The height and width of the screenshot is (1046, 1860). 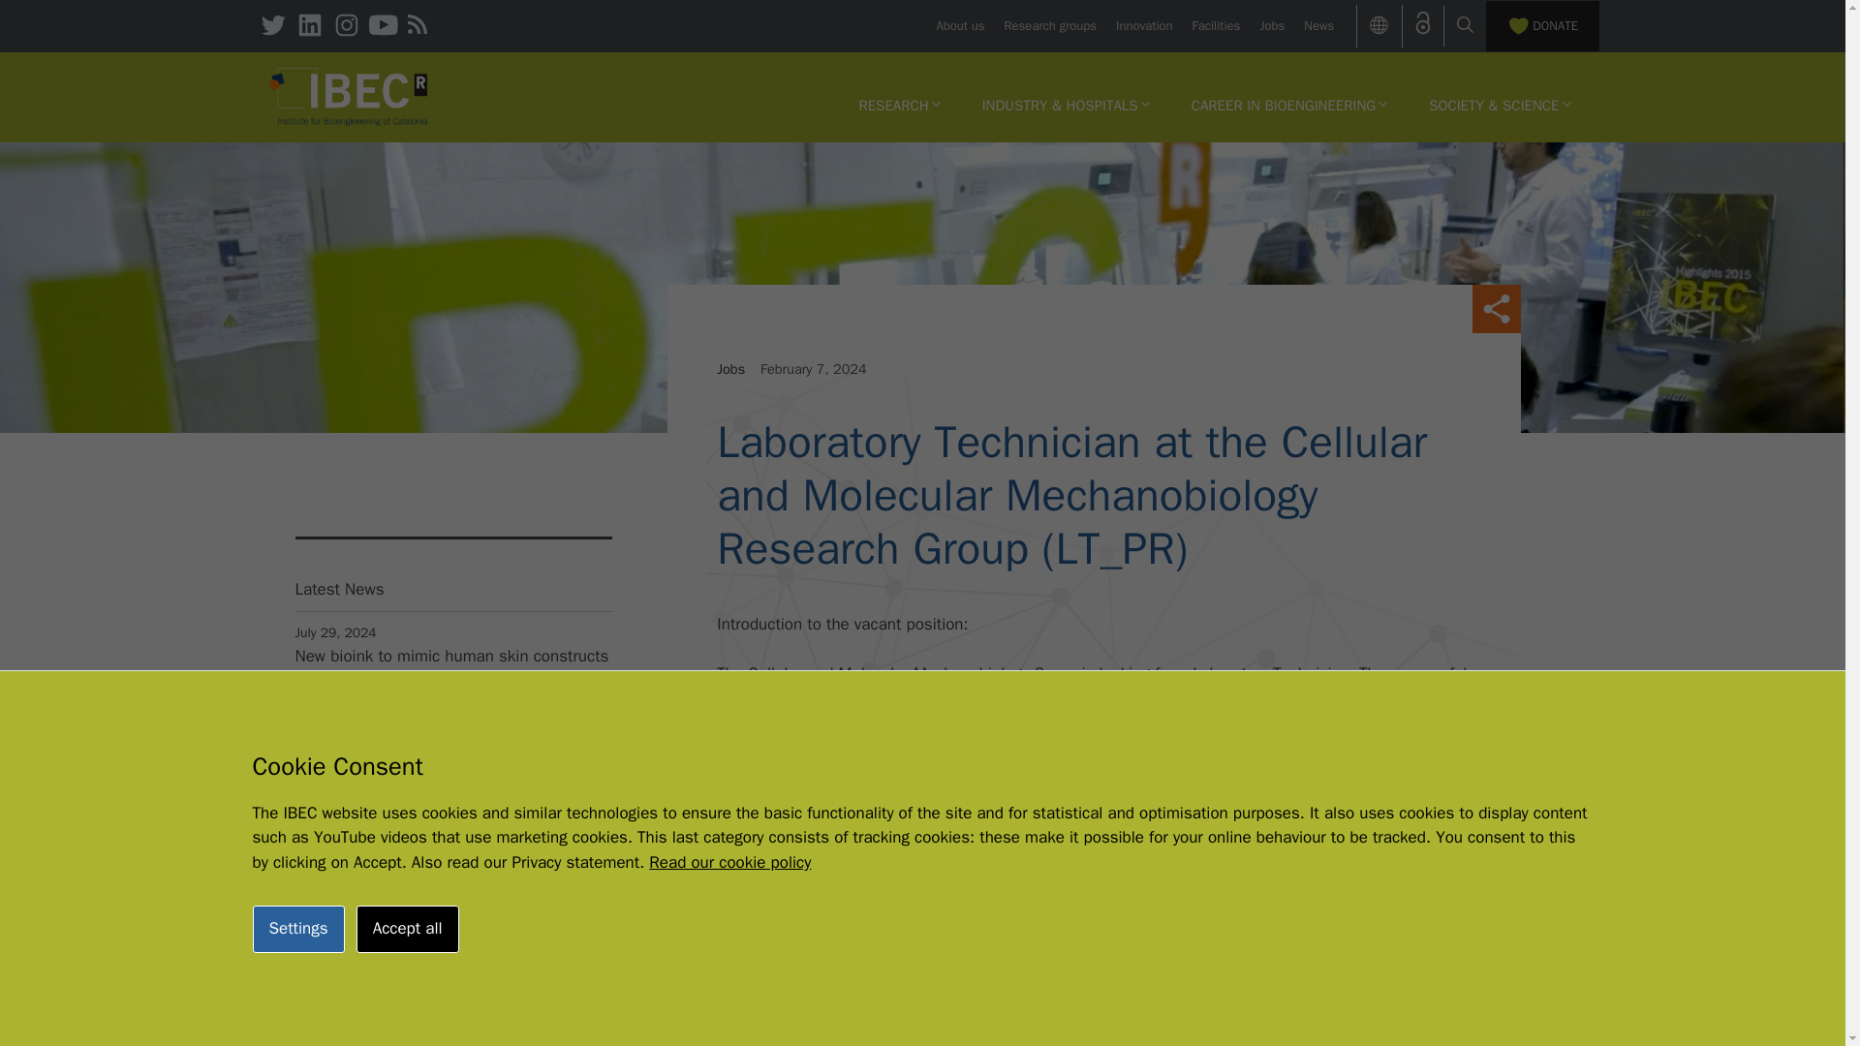 I want to click on Facilities, so click(x=1216, y=25).